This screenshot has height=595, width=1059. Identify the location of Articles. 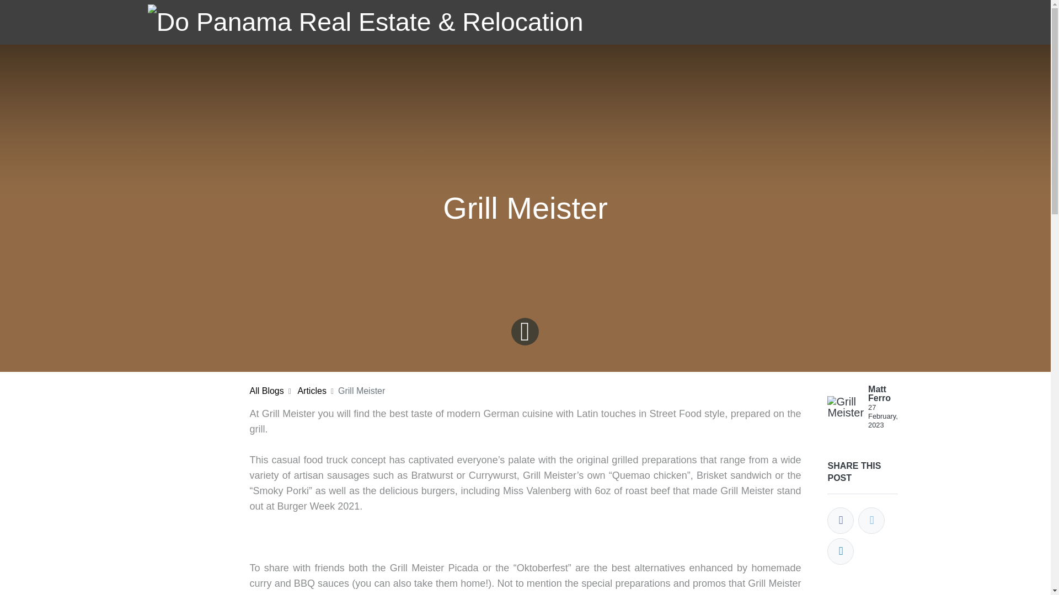
(312, 391).